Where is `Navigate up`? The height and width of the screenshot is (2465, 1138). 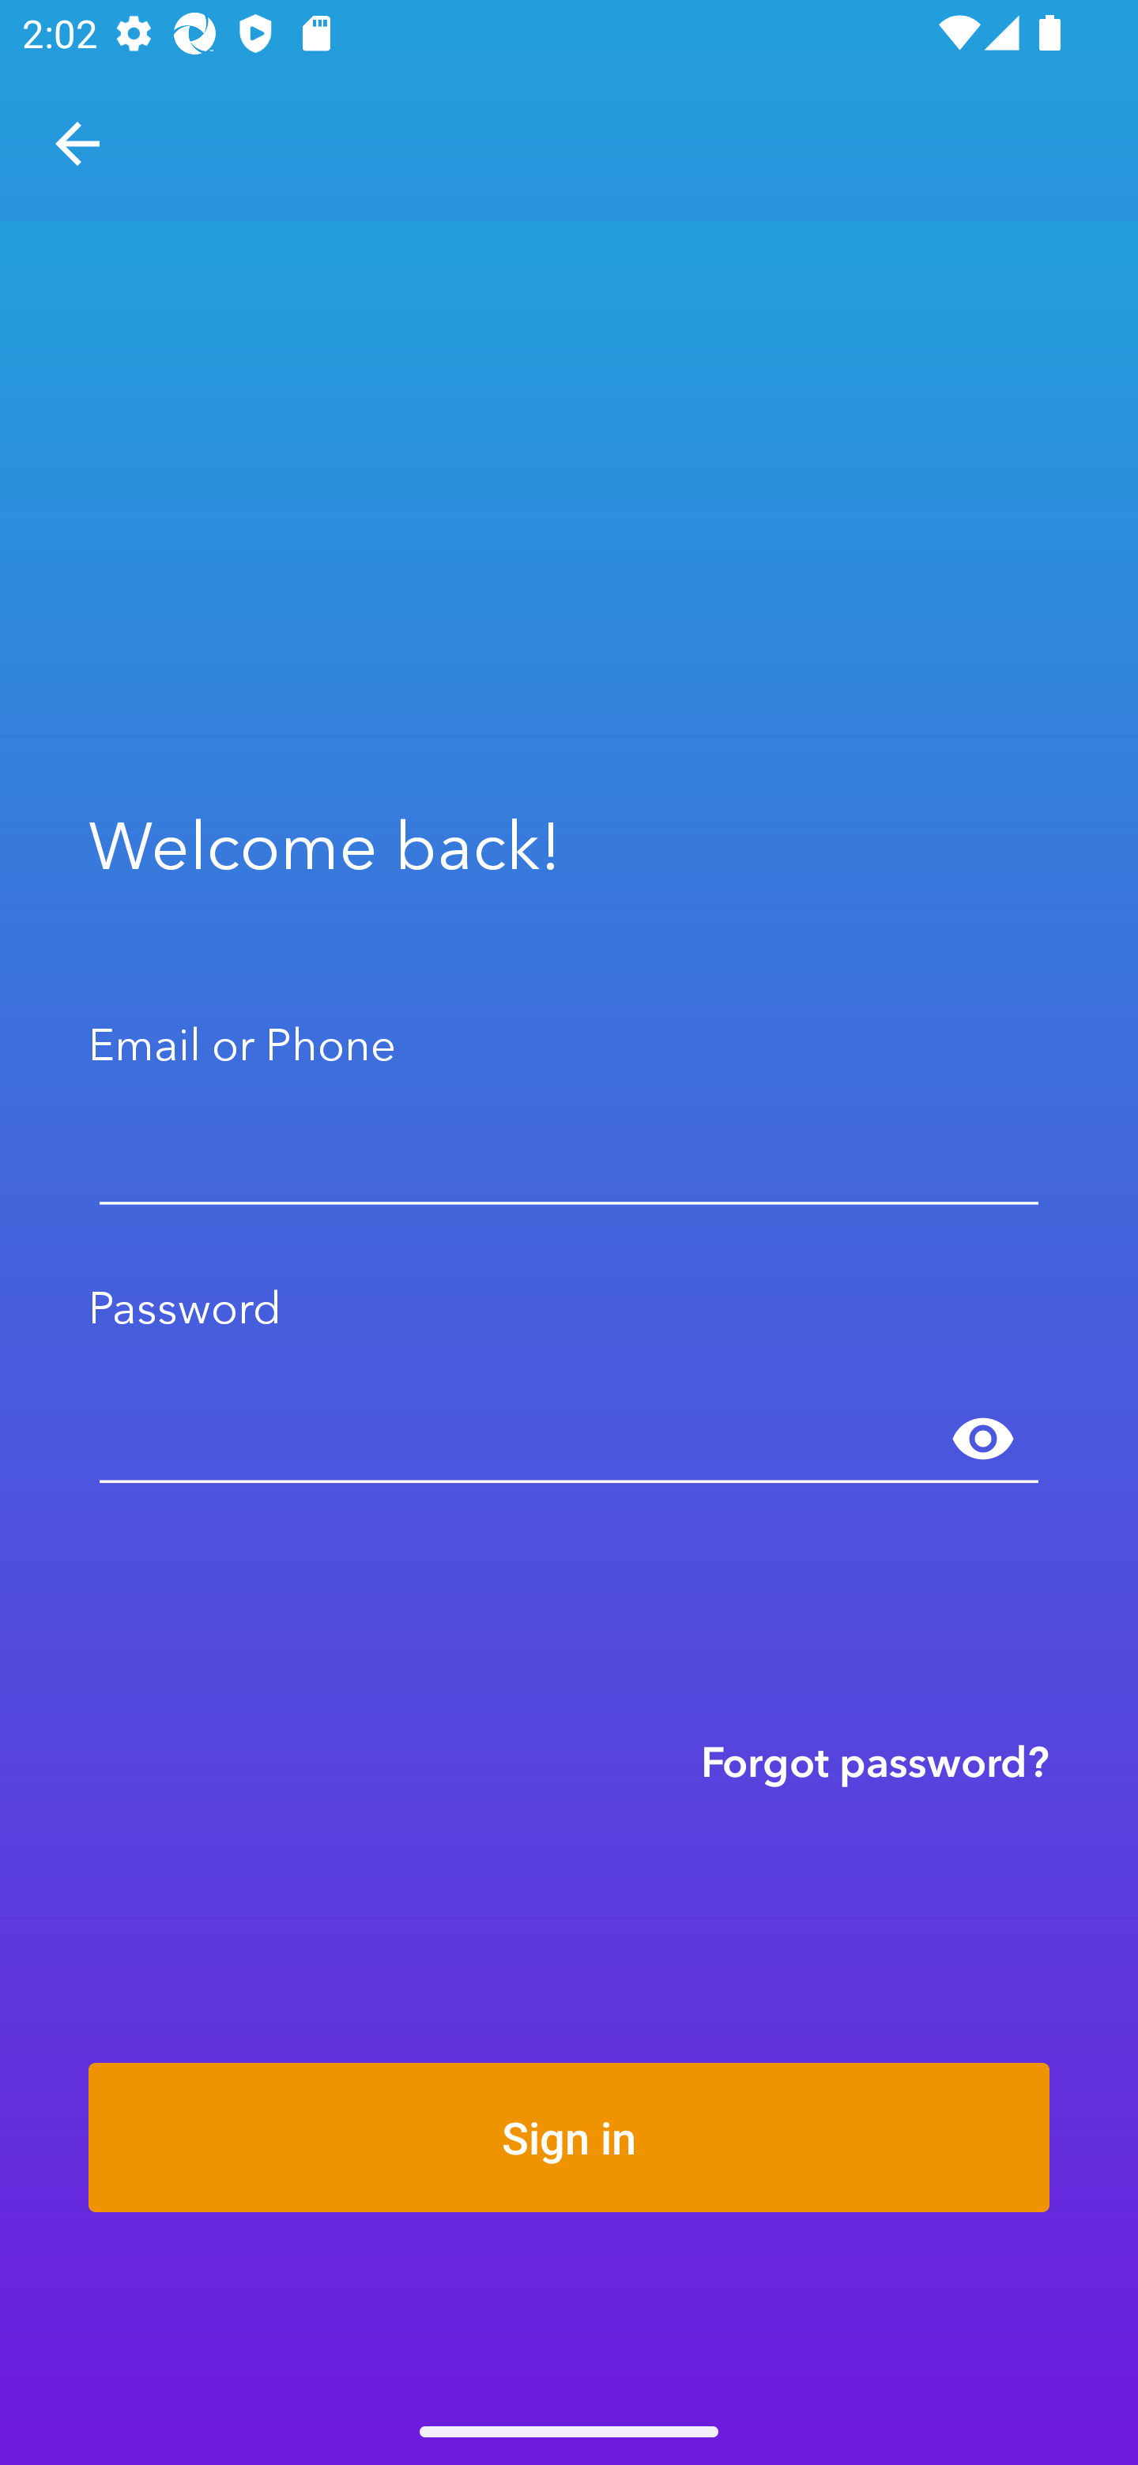
Navigate up is located at coordinates (77, 144).